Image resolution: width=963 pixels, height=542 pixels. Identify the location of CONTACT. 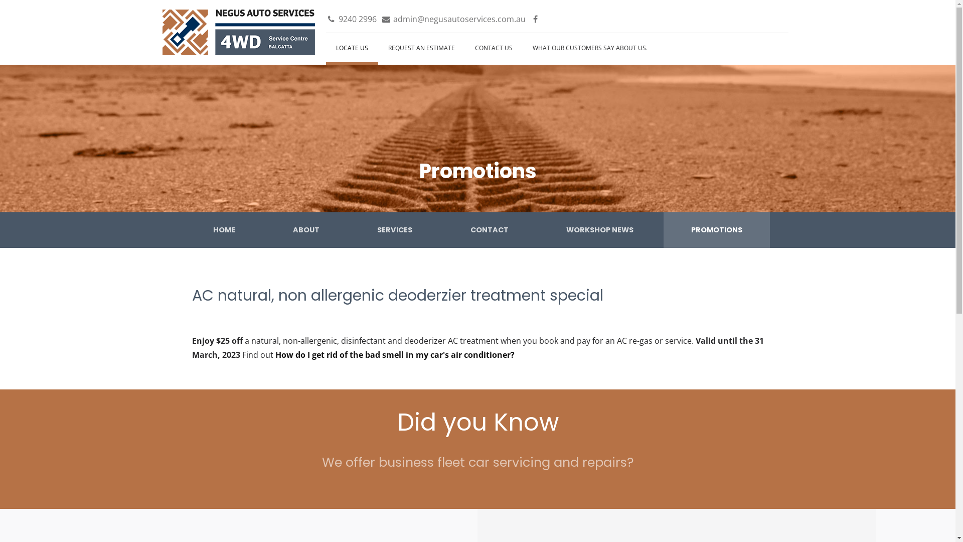
(490, 230).